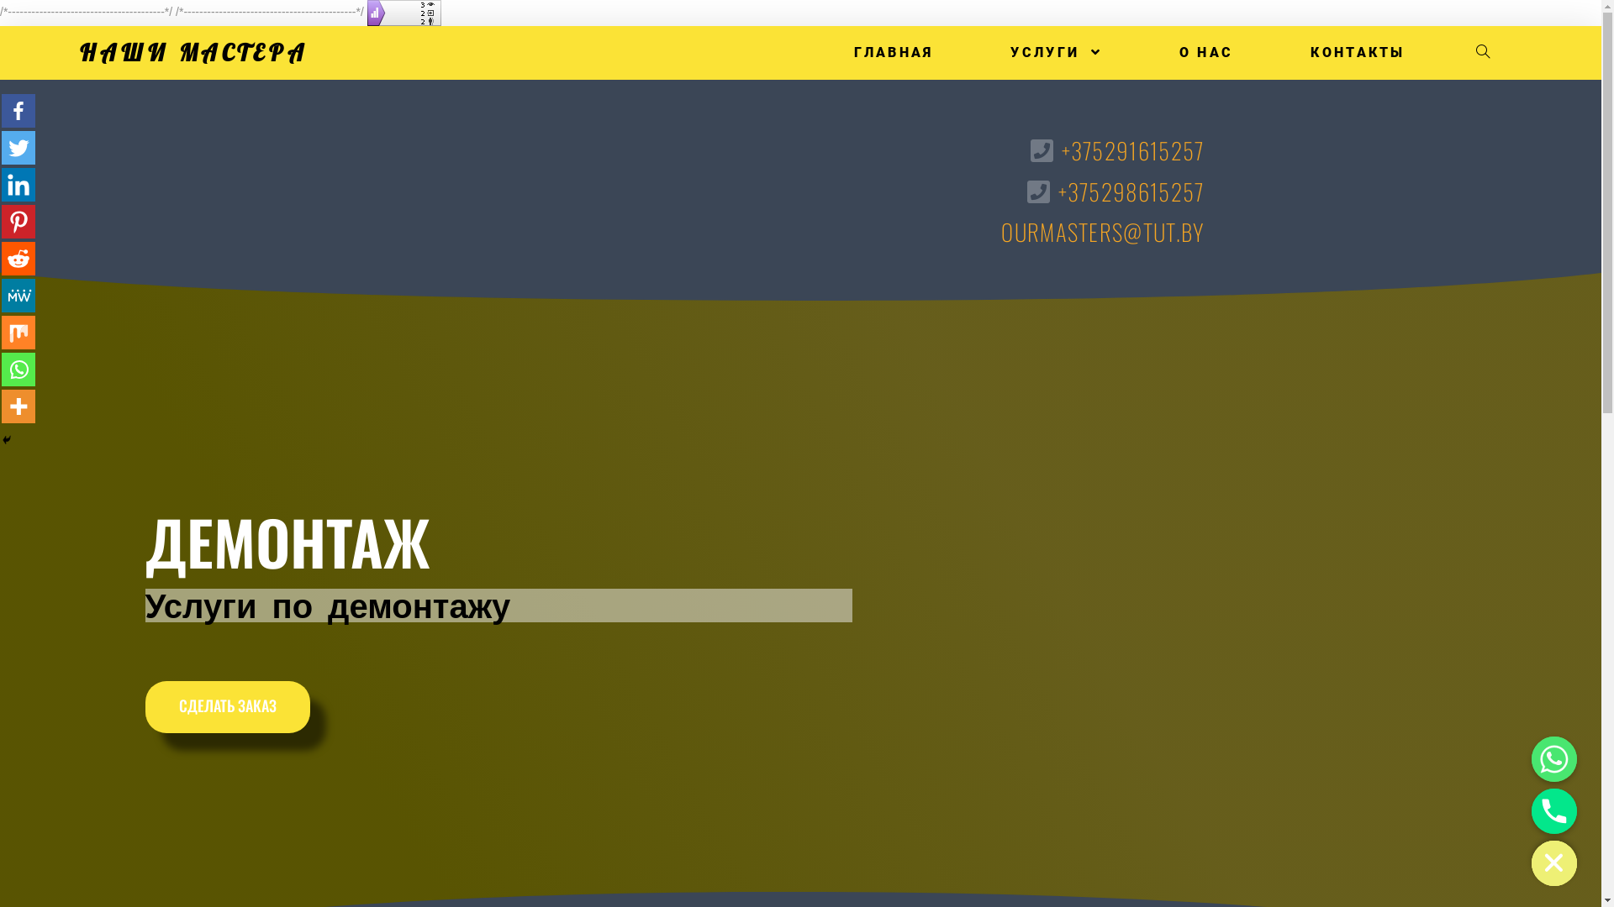 This screenshot has height=907, width=1614. What do you see at coordinates (18, 259) in the screenshot?
I see `Reddit` at bounding box center [18, 259].